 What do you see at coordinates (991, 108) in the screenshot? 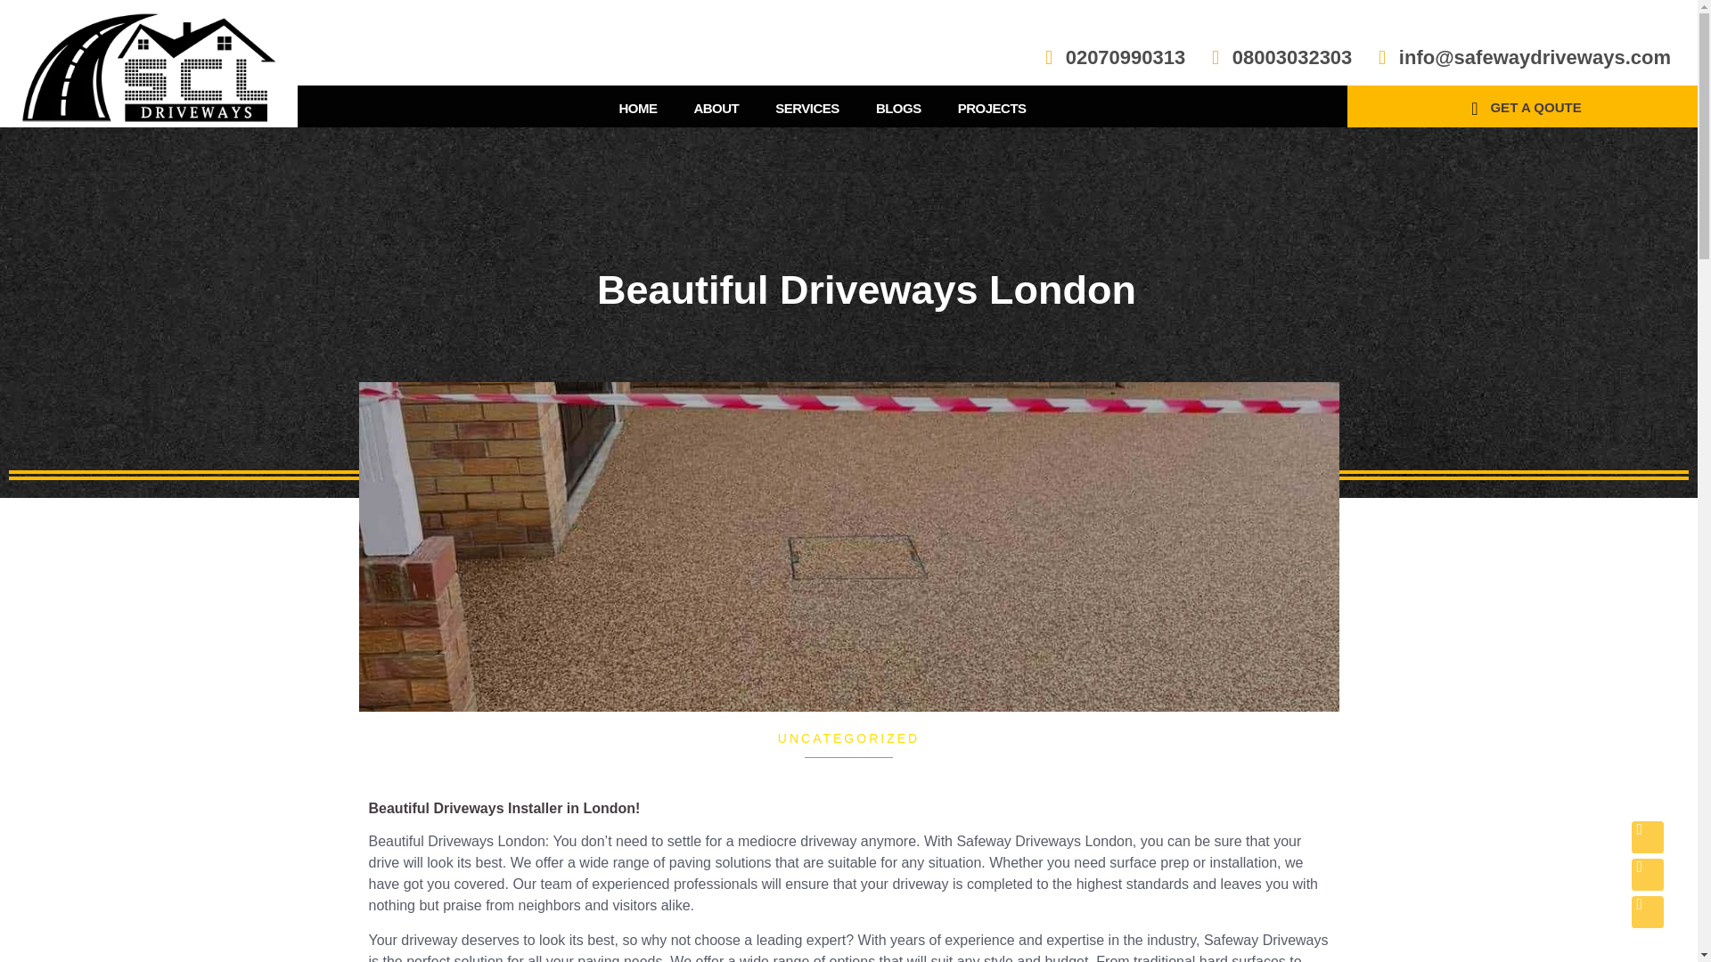
I see `PROJECTS` at bounding box center [991, 108].